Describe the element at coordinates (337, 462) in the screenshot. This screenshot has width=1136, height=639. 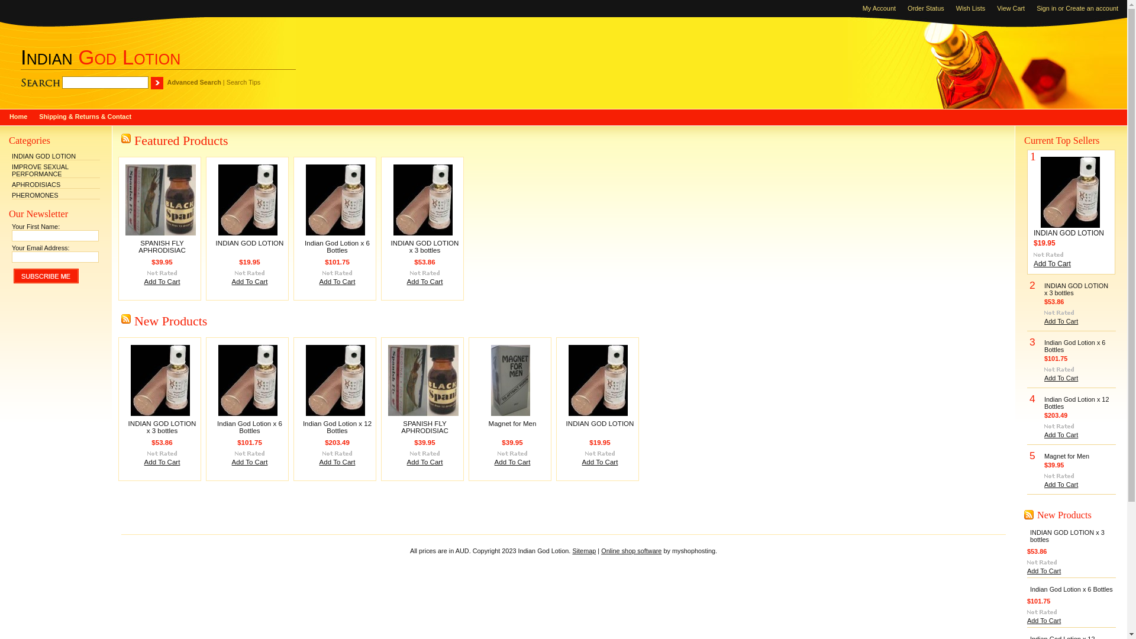
I see `Add To Cart` at that location.